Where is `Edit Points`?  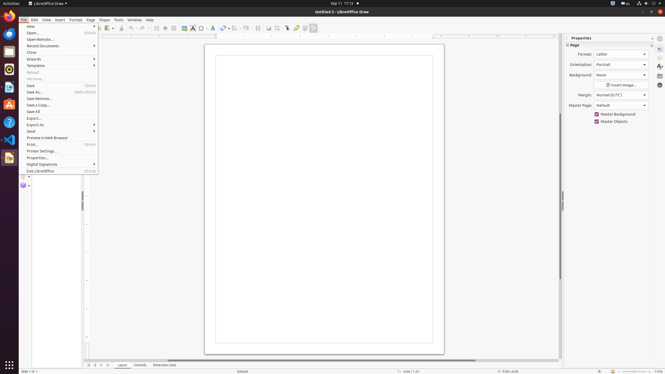 Edit Points is located at coordinates (288, 28).